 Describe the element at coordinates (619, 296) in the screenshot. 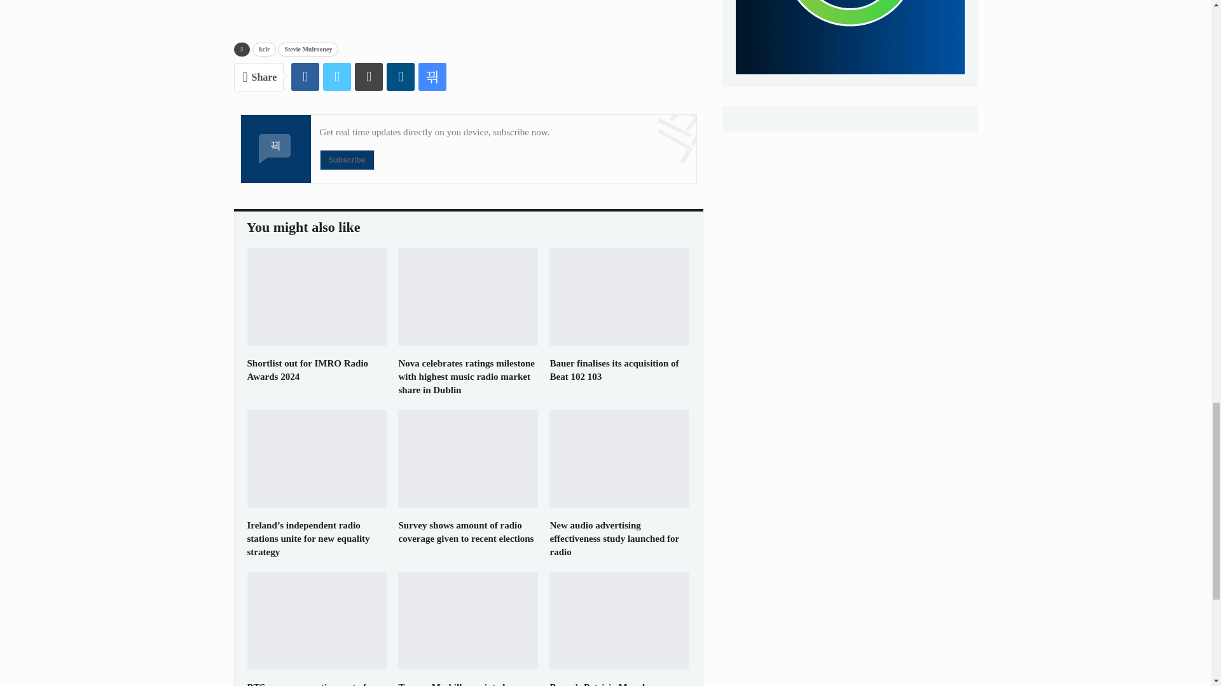

I see `Bauer finalises its acquisition of Beat 102 103` at that location.